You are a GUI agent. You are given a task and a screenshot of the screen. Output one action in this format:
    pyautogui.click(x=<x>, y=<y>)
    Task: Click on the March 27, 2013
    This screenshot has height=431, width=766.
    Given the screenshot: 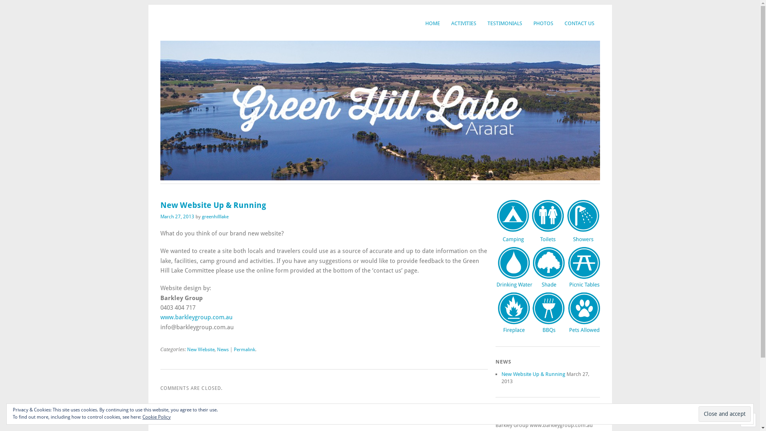 What is the action you would take?
    pyautogui.click(x=177, y=217)
    